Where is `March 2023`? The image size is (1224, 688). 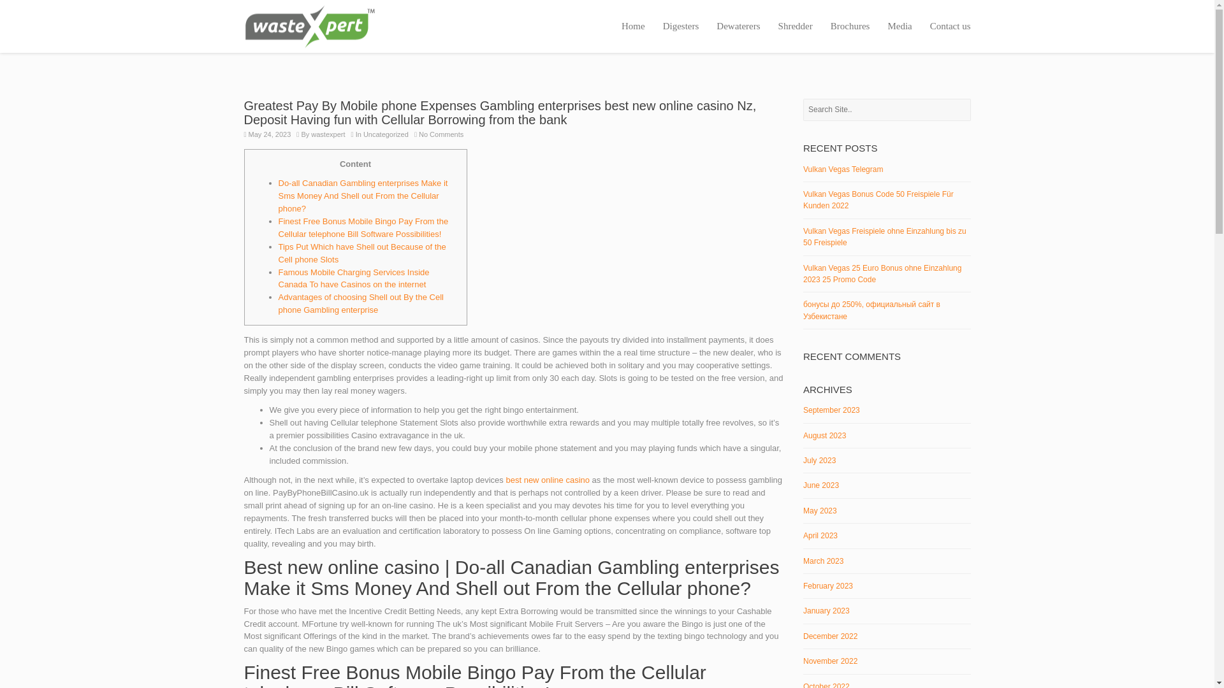
March 2023 is located at coordinates (822, 561).